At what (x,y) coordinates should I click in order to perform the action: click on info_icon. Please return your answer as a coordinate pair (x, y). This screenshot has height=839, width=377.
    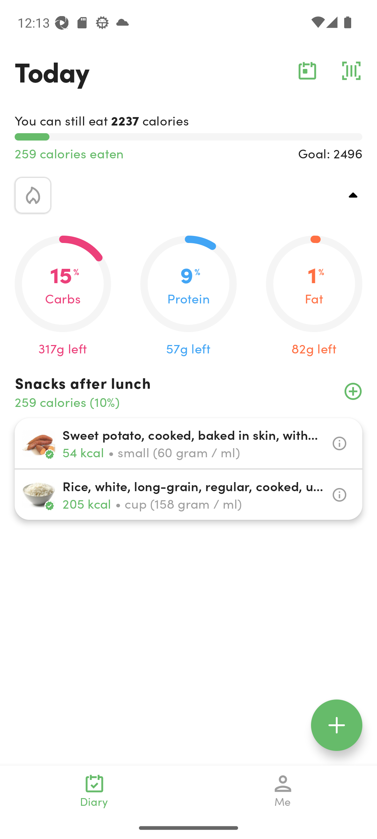
    Looking at the image, I should click on (339, 443).